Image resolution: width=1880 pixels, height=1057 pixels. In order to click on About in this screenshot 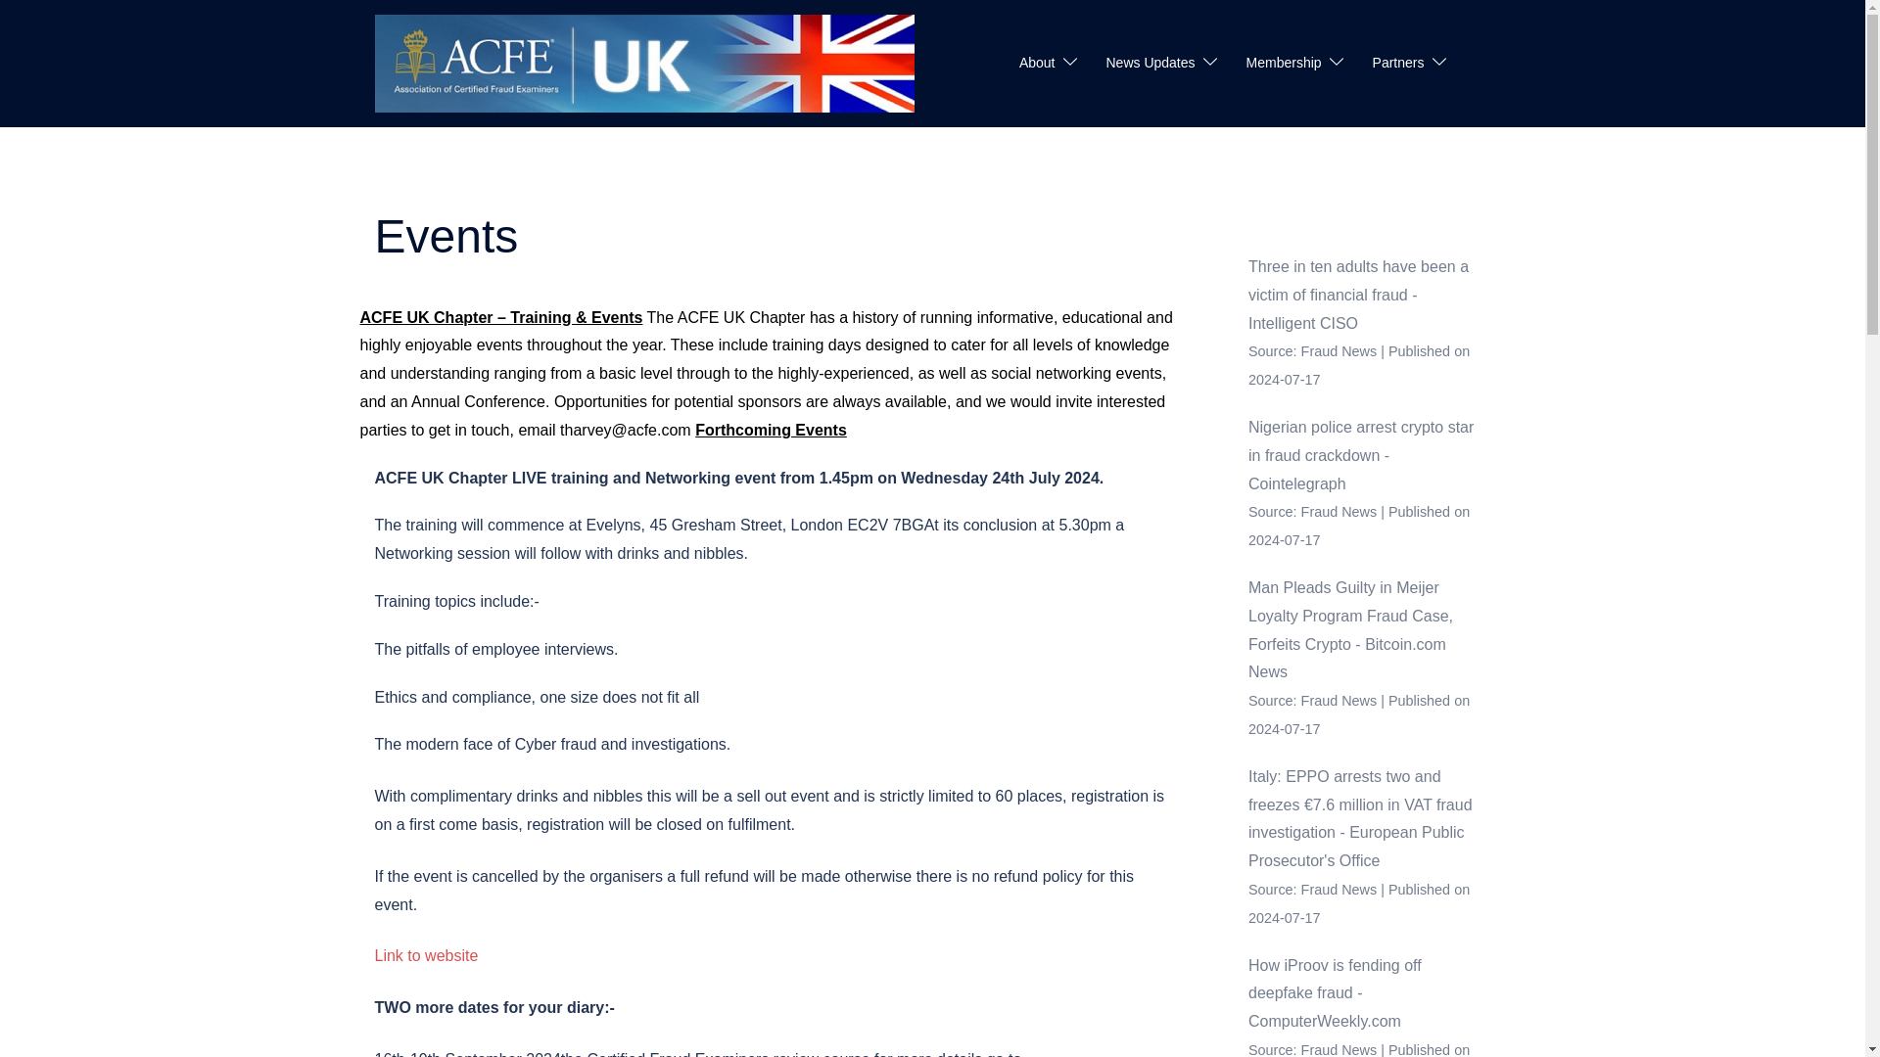, I will do `click(1036, 63)`.